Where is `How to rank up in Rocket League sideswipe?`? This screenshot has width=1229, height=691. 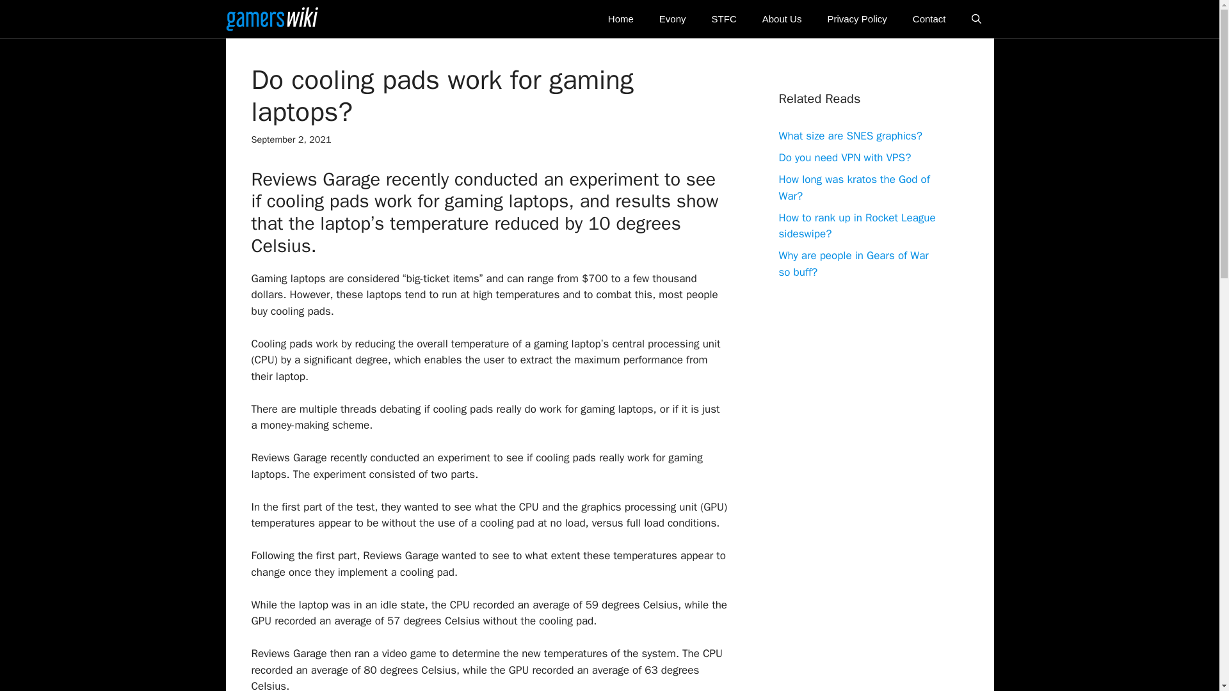 How to rank up in Rocket League sideswipe? is located at coordinates (856, 226).